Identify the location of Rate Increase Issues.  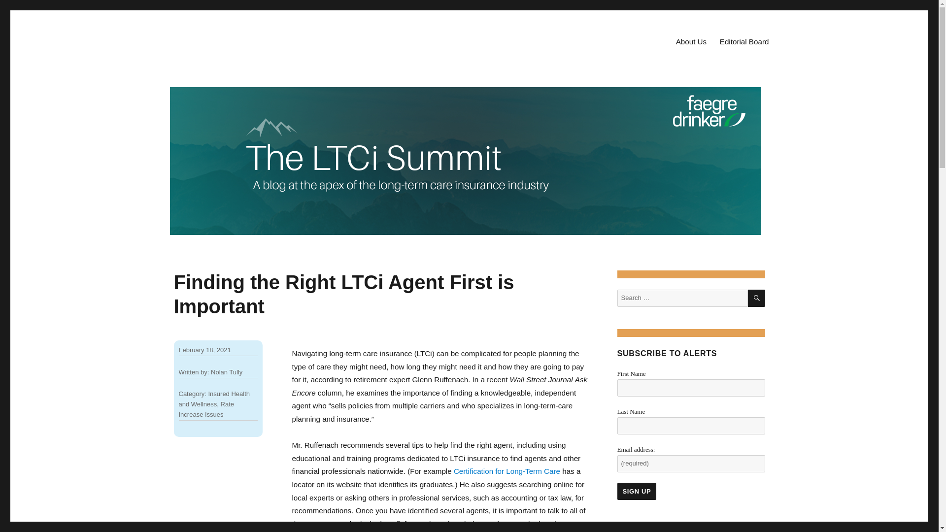
(206, 409).